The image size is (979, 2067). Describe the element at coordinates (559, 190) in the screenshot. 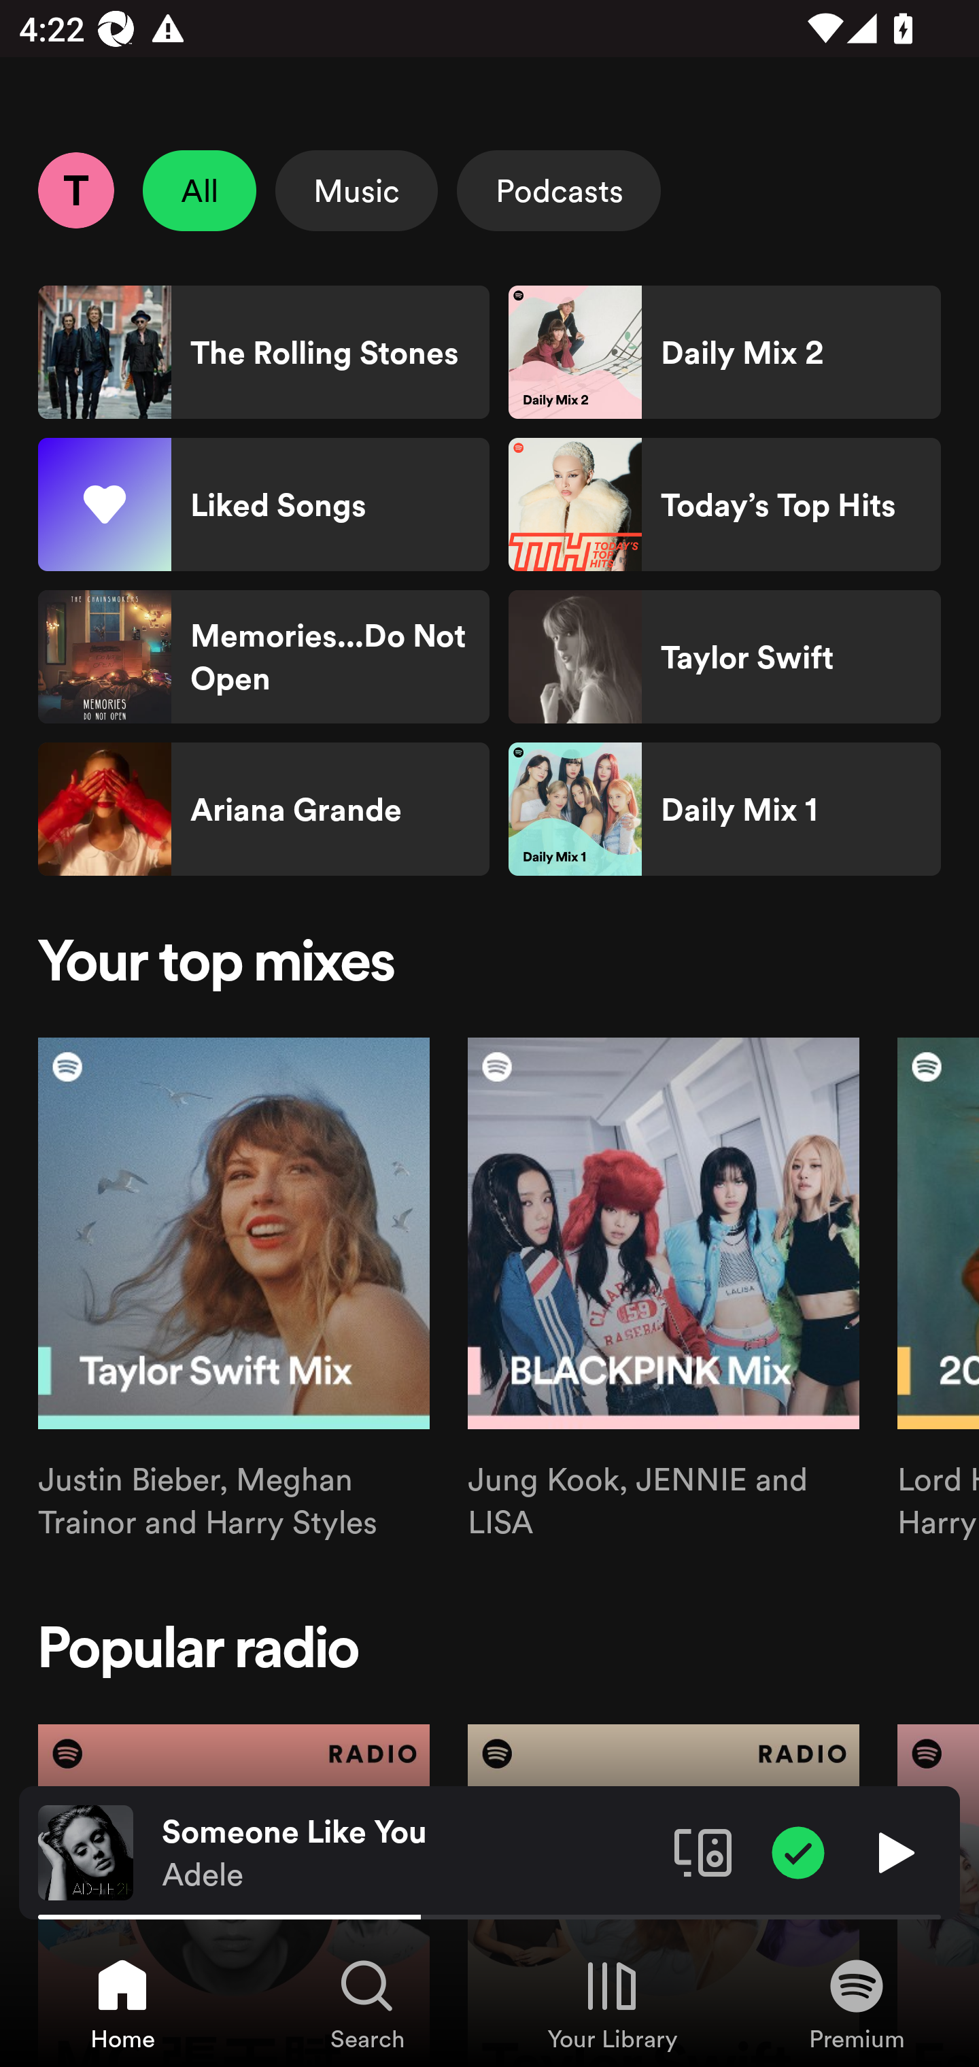

I see `Podcasts Select Podcasts` at that location.